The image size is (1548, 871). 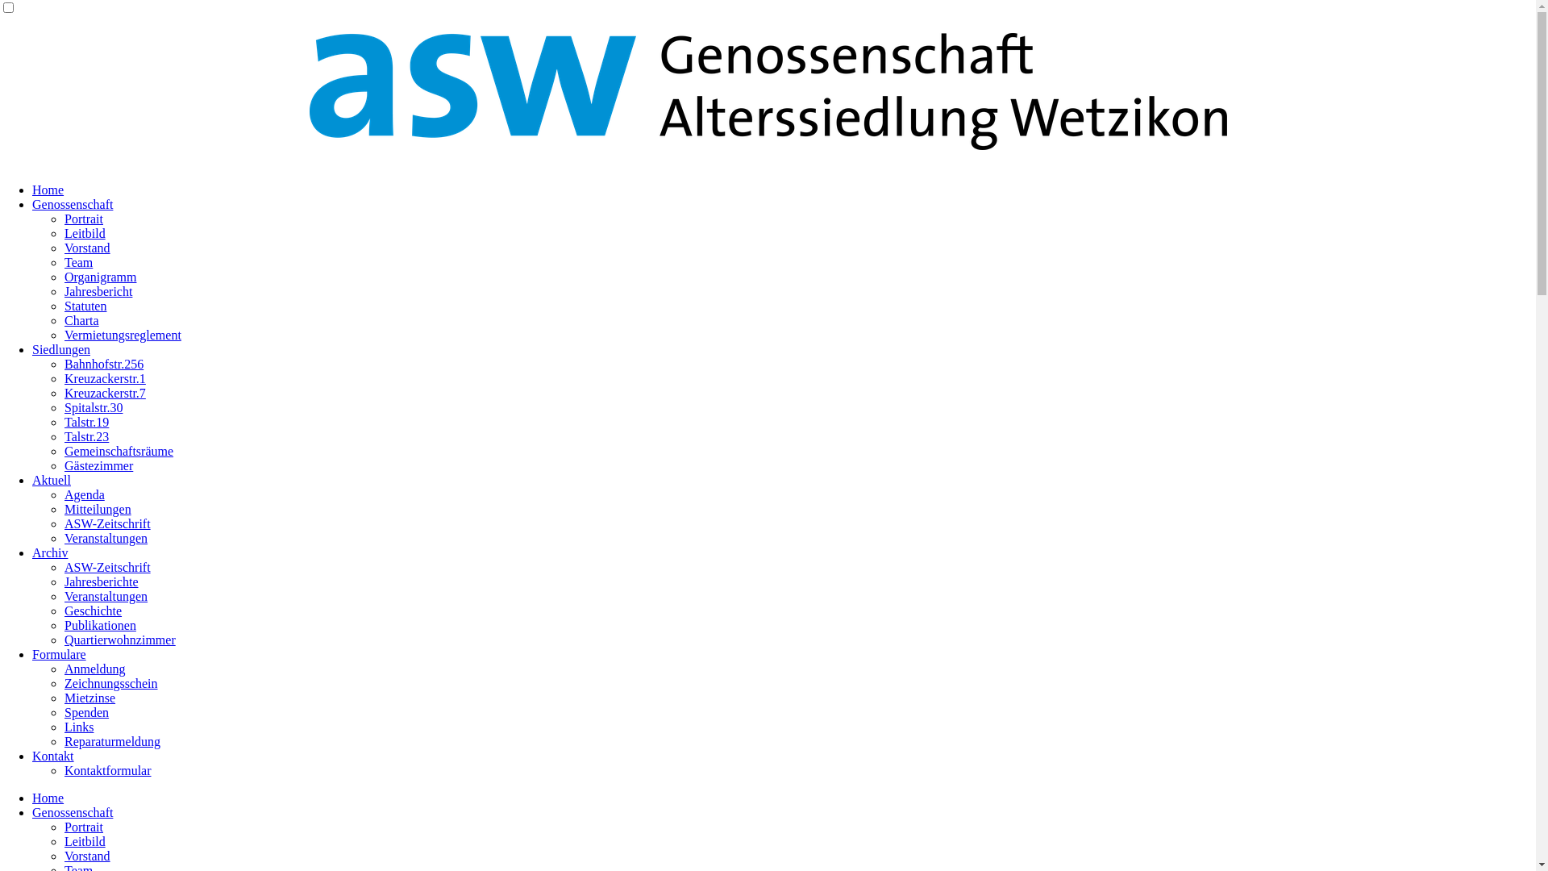 What do you see at coordinates (90, 698) in the screenshot?
I see `Mietzinse` at bounding box center [90, 698].